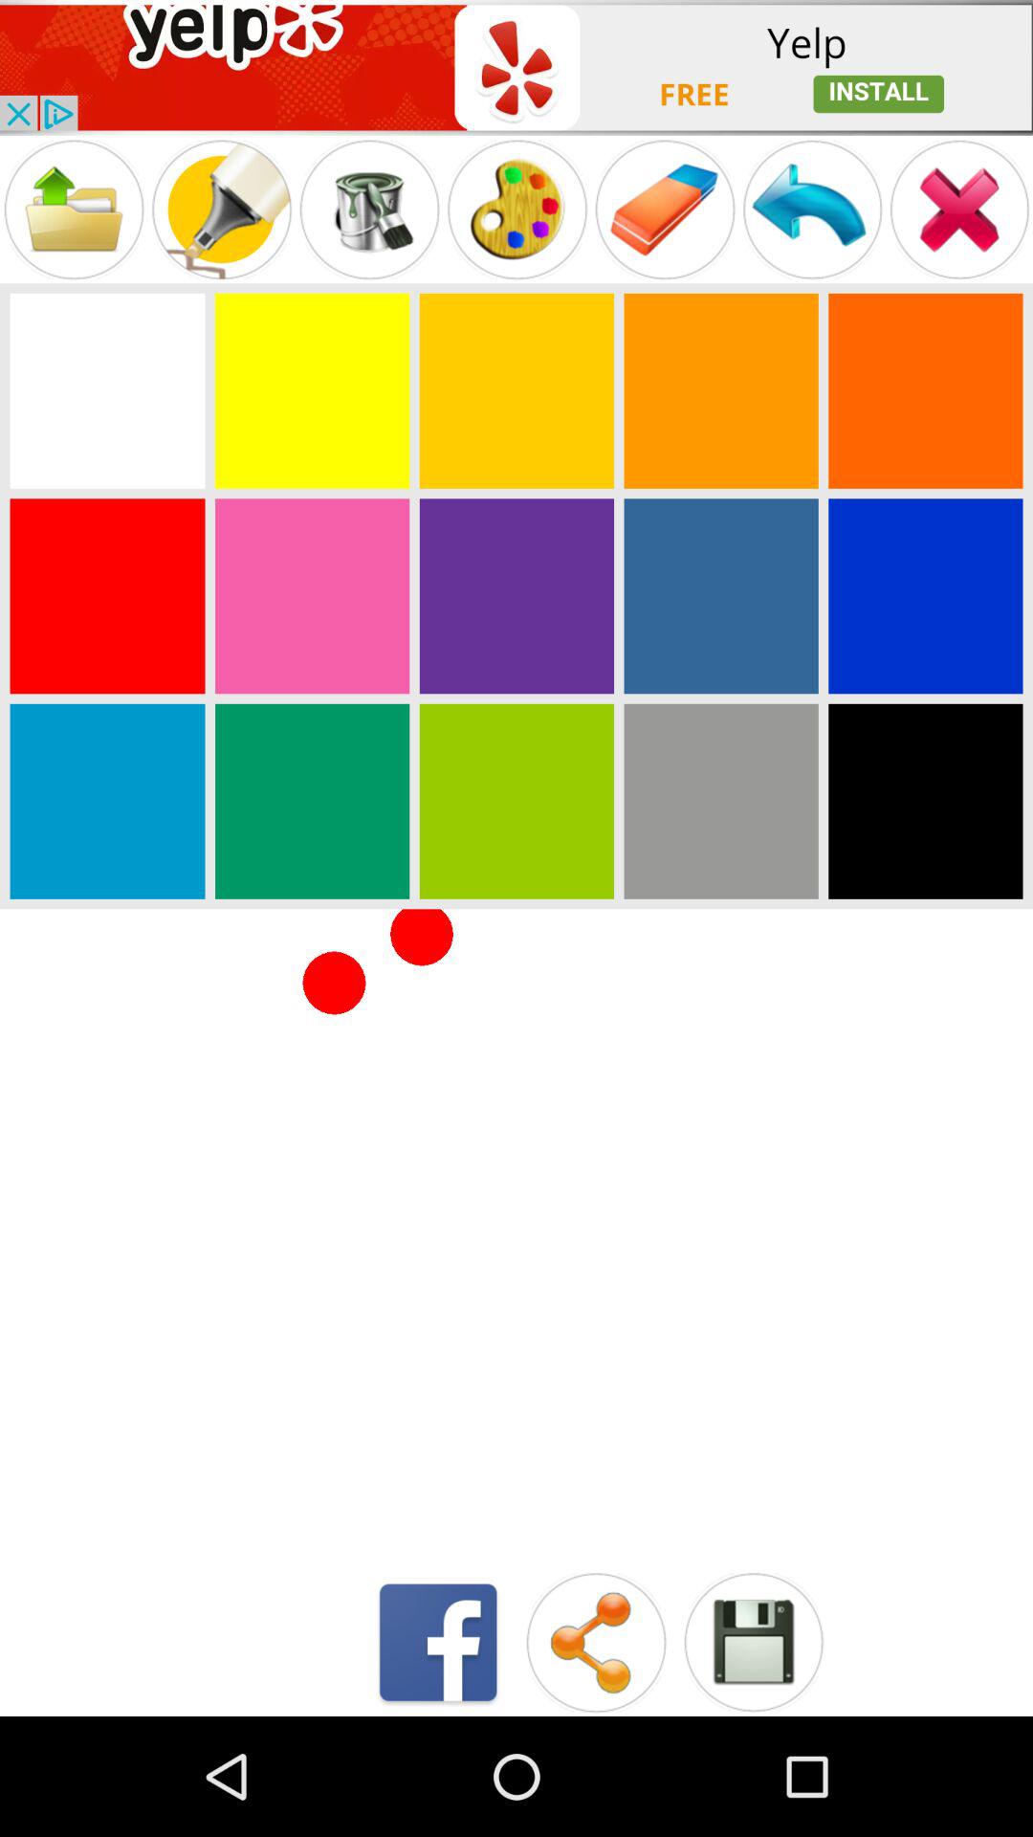 The image size is (1033, 1837). Describe the element at coordinates (312, 596) in the screenshot. I see `use this colour` at that location.